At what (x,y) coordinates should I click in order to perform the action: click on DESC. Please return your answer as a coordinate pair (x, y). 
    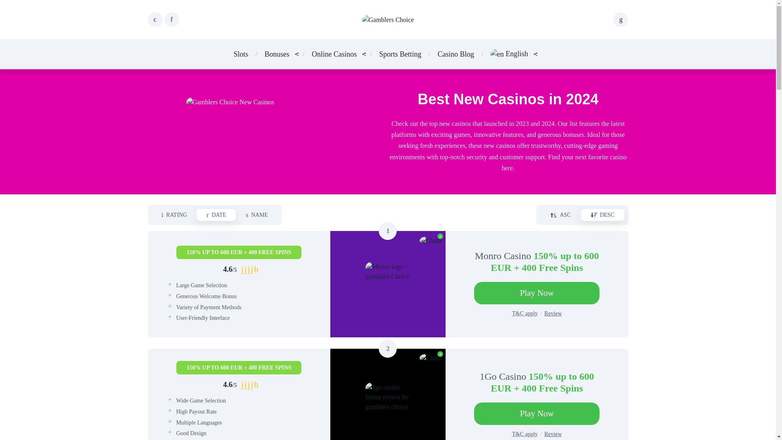
    Looking at the image, I should click on (602, 215).